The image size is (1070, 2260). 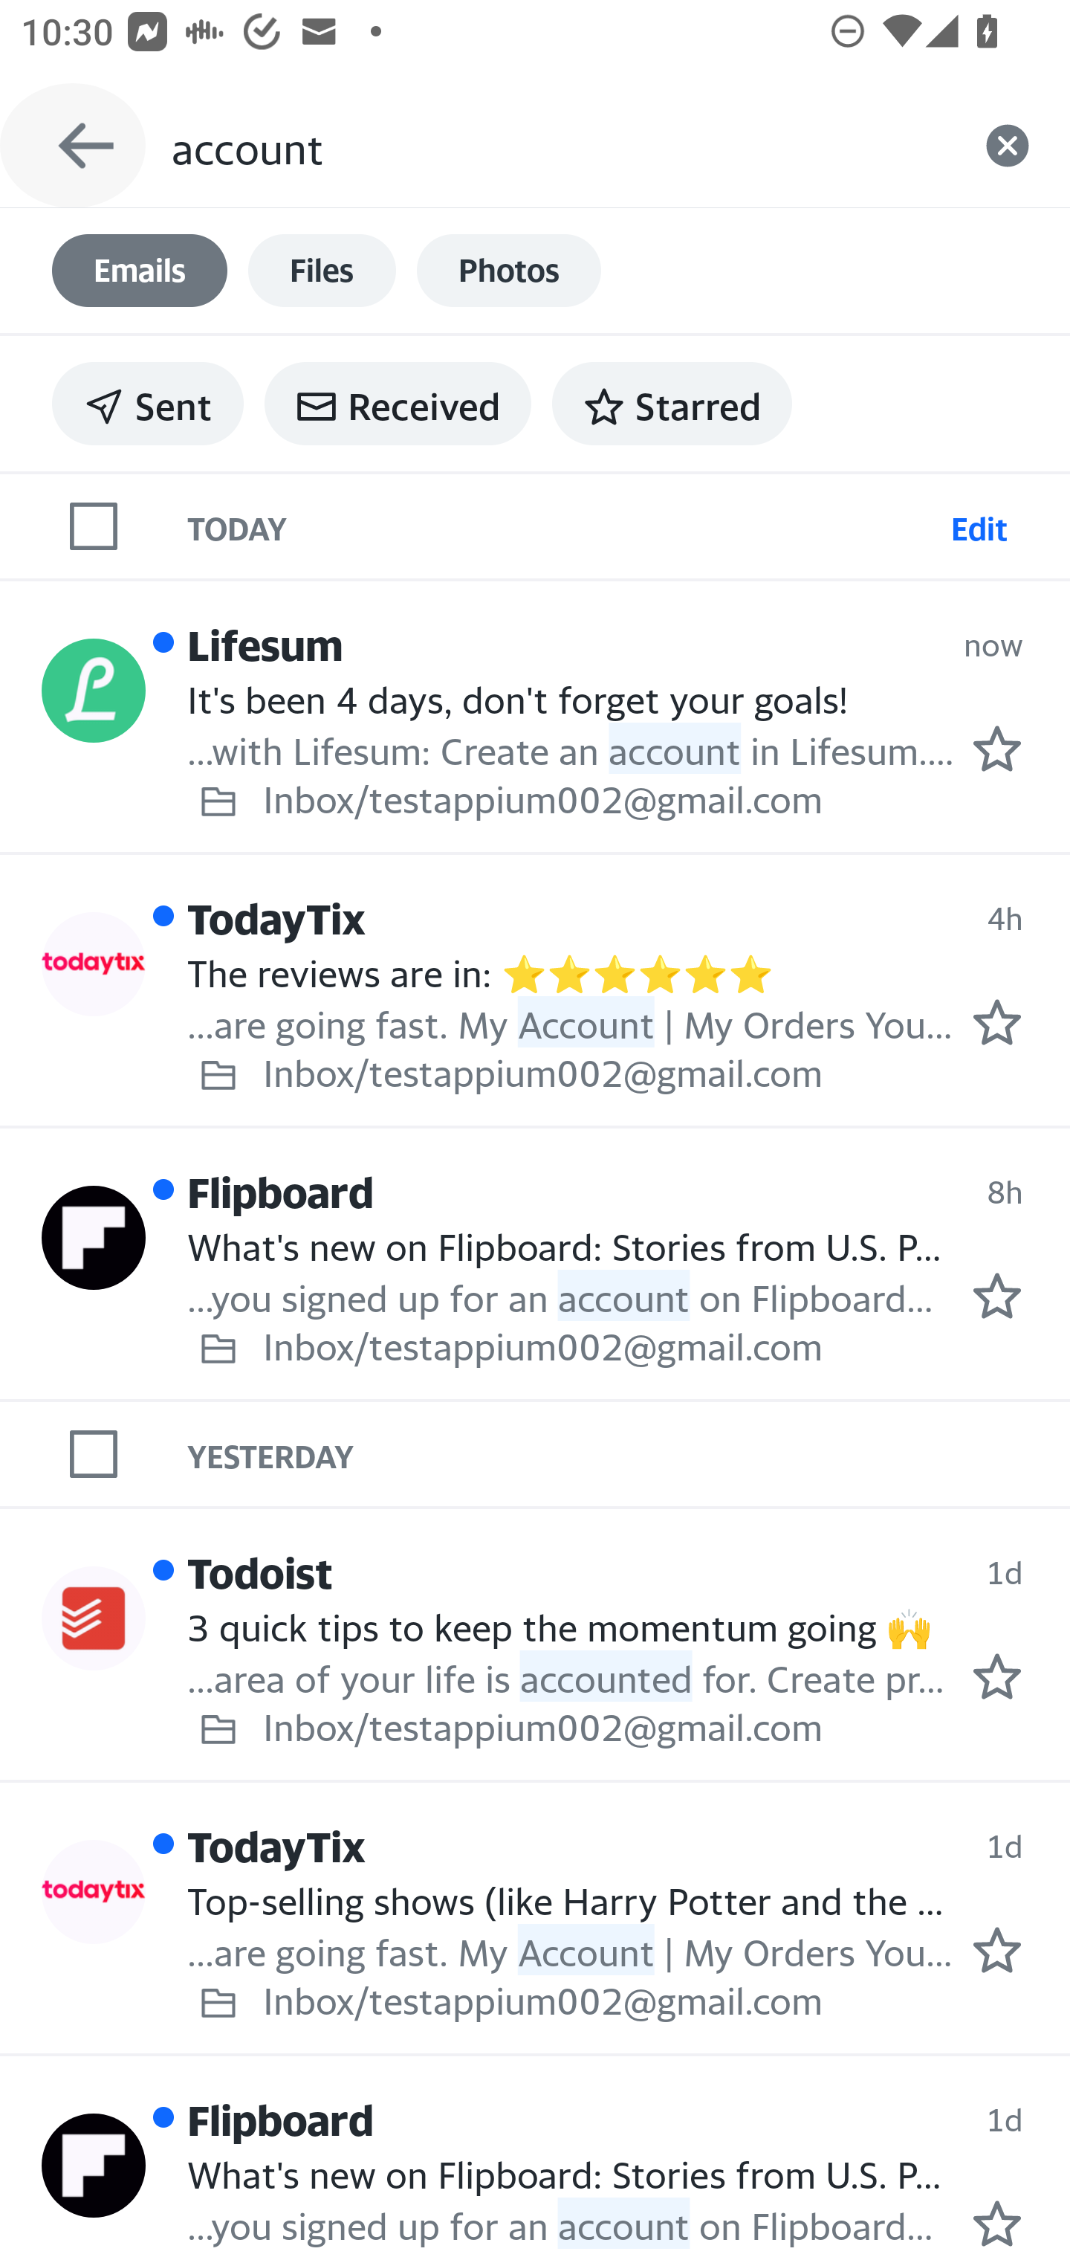 I want to click on account, so click(x=557, y=146).